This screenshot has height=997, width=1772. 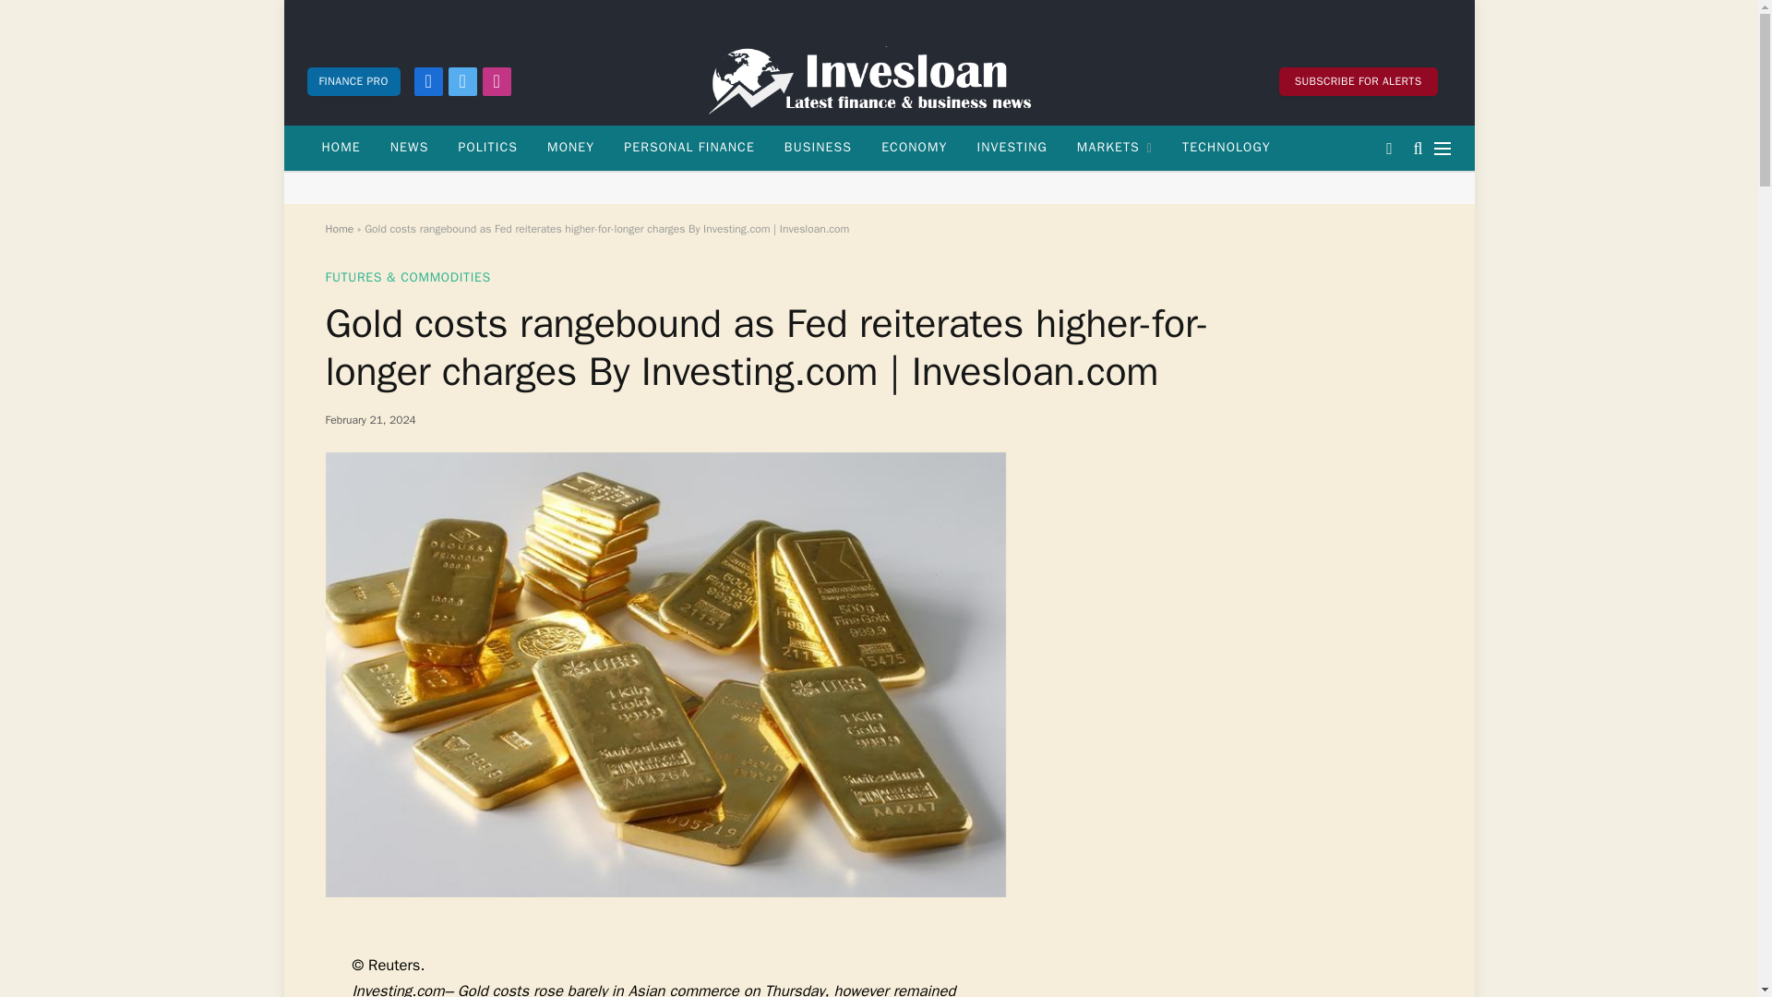 What do you see at coordinates (497, 80) in the screenshot?
I see `Instagram` at bounding box center [497, 80].